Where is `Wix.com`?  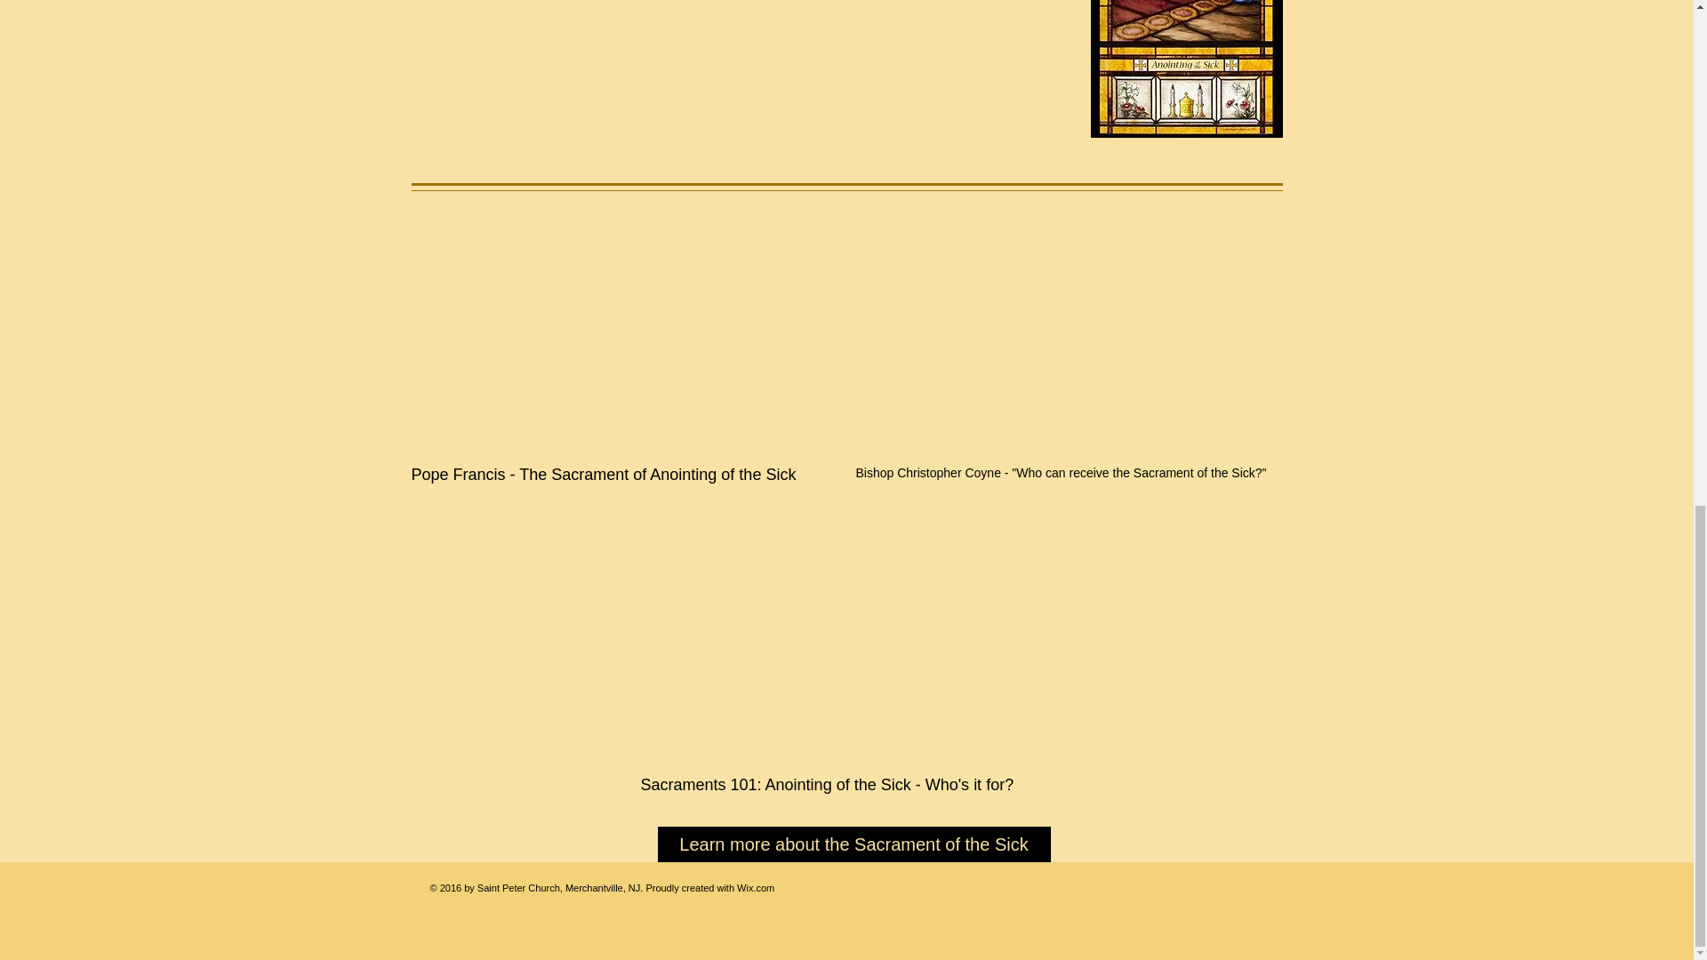
Wix.com is located at coordinates (756, 887).